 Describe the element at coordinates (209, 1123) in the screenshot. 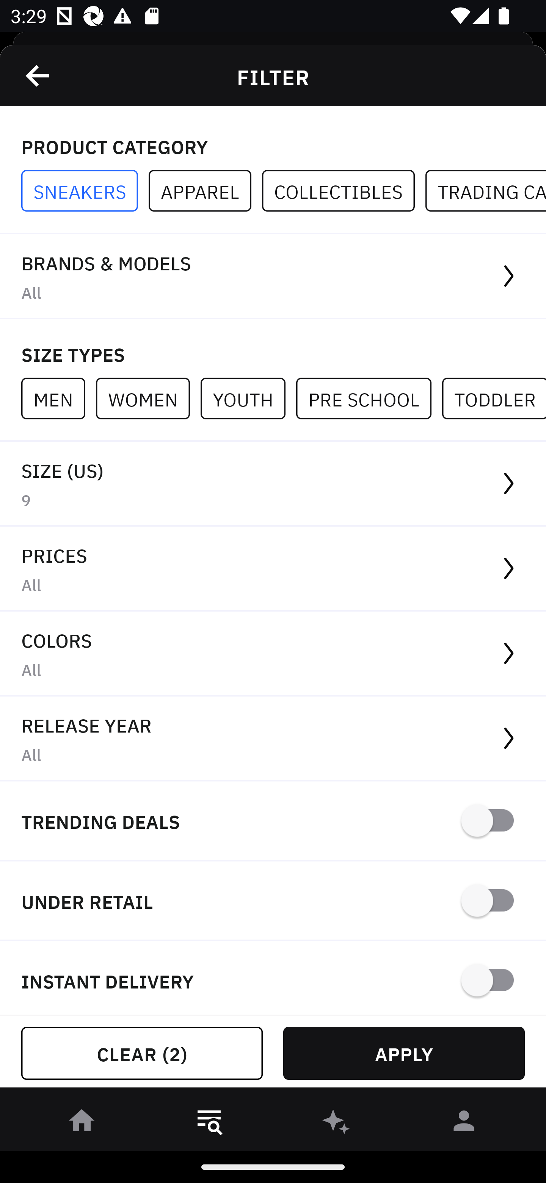

I see `󱎸` at that location.